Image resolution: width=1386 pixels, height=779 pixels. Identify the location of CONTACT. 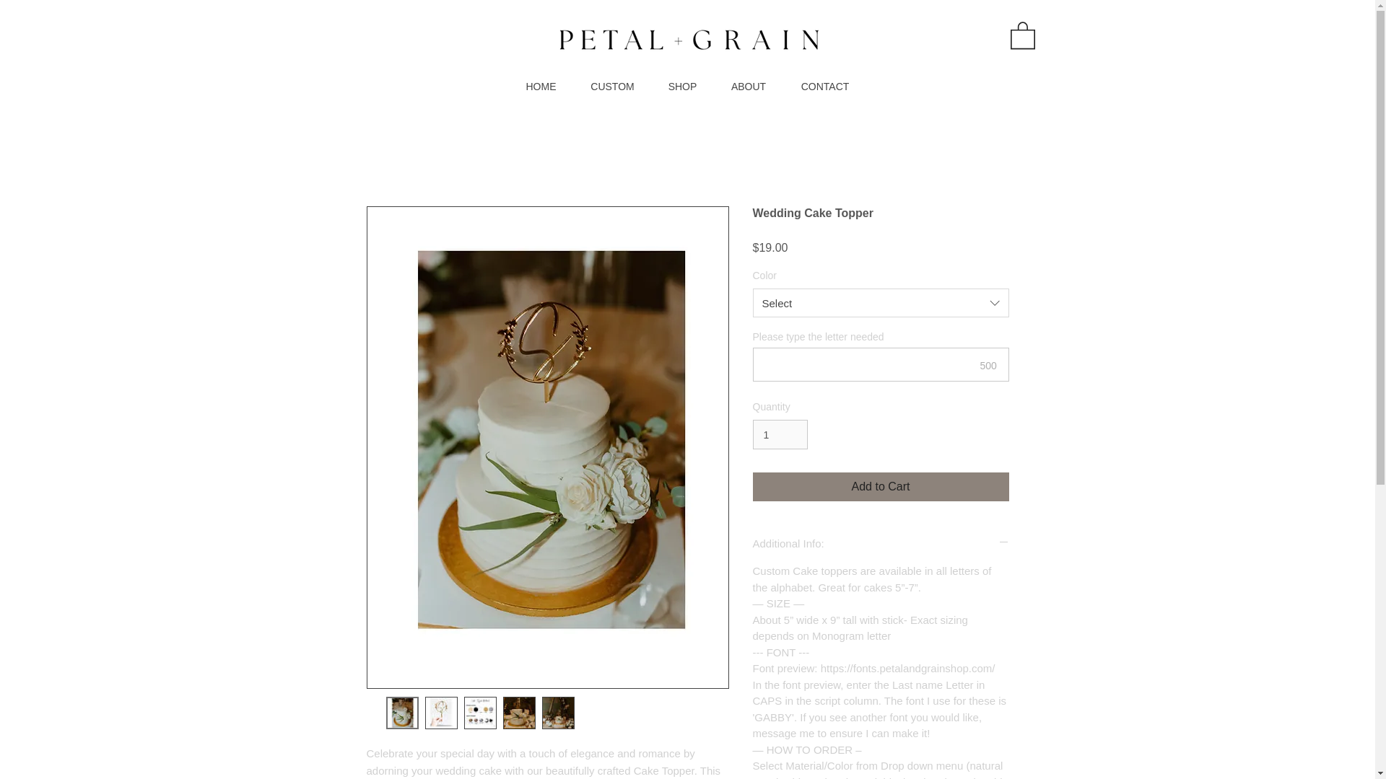
(826, 85).